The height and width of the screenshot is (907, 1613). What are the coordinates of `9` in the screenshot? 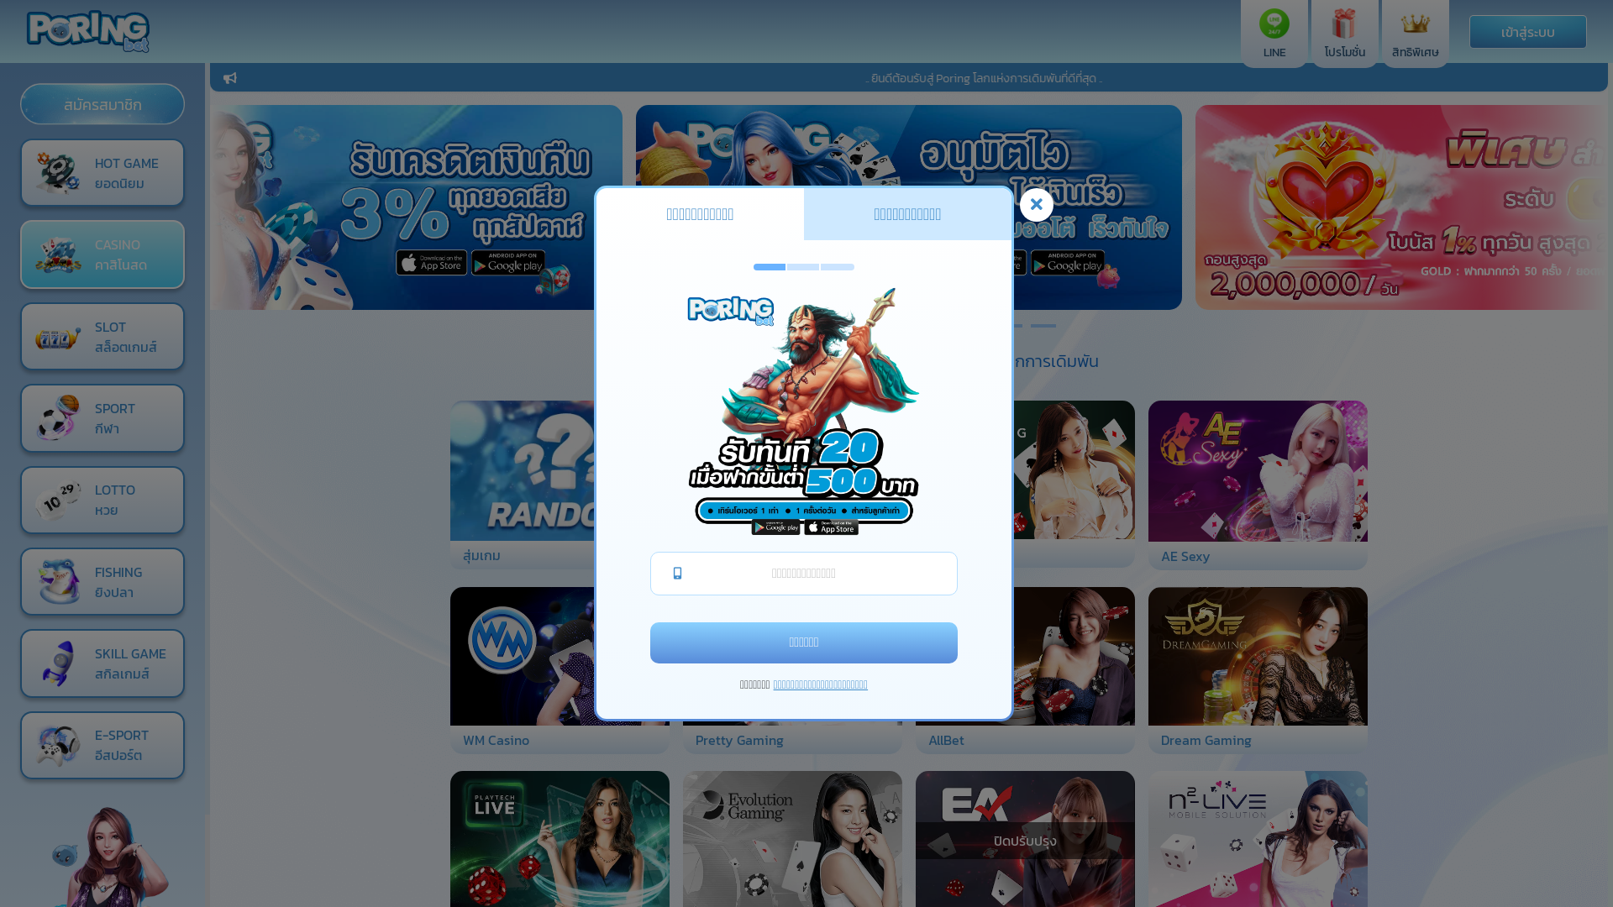 It's located at (1043, 326).